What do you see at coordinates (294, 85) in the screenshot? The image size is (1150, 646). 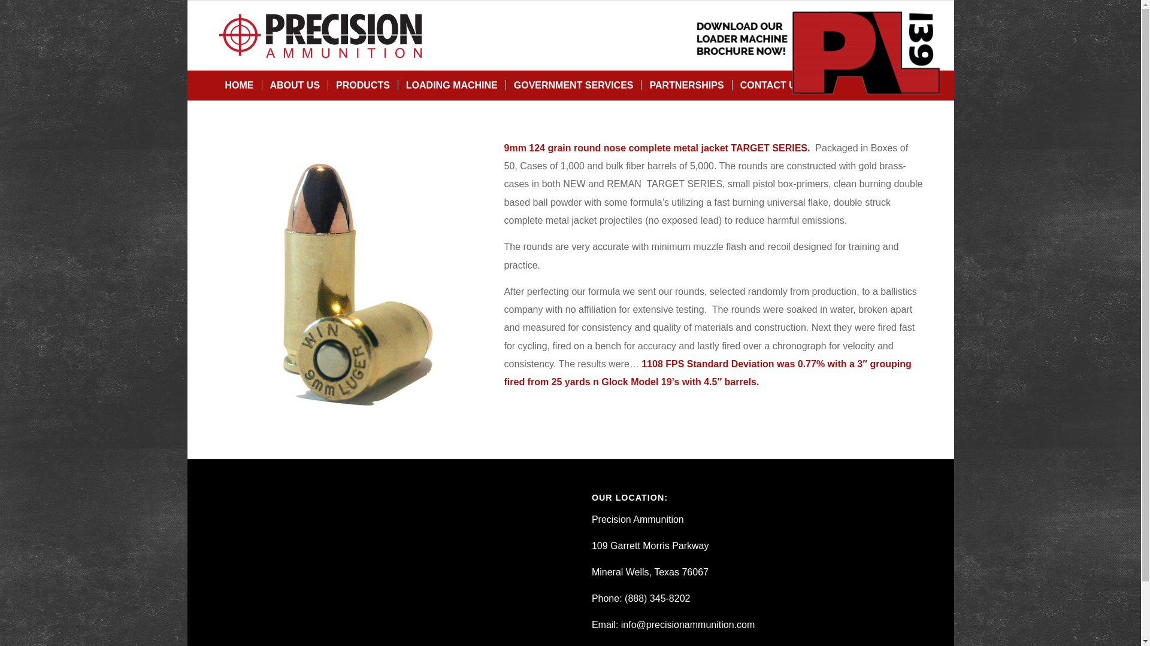 I see `ABOUT US` at bounding box center [294, 85].